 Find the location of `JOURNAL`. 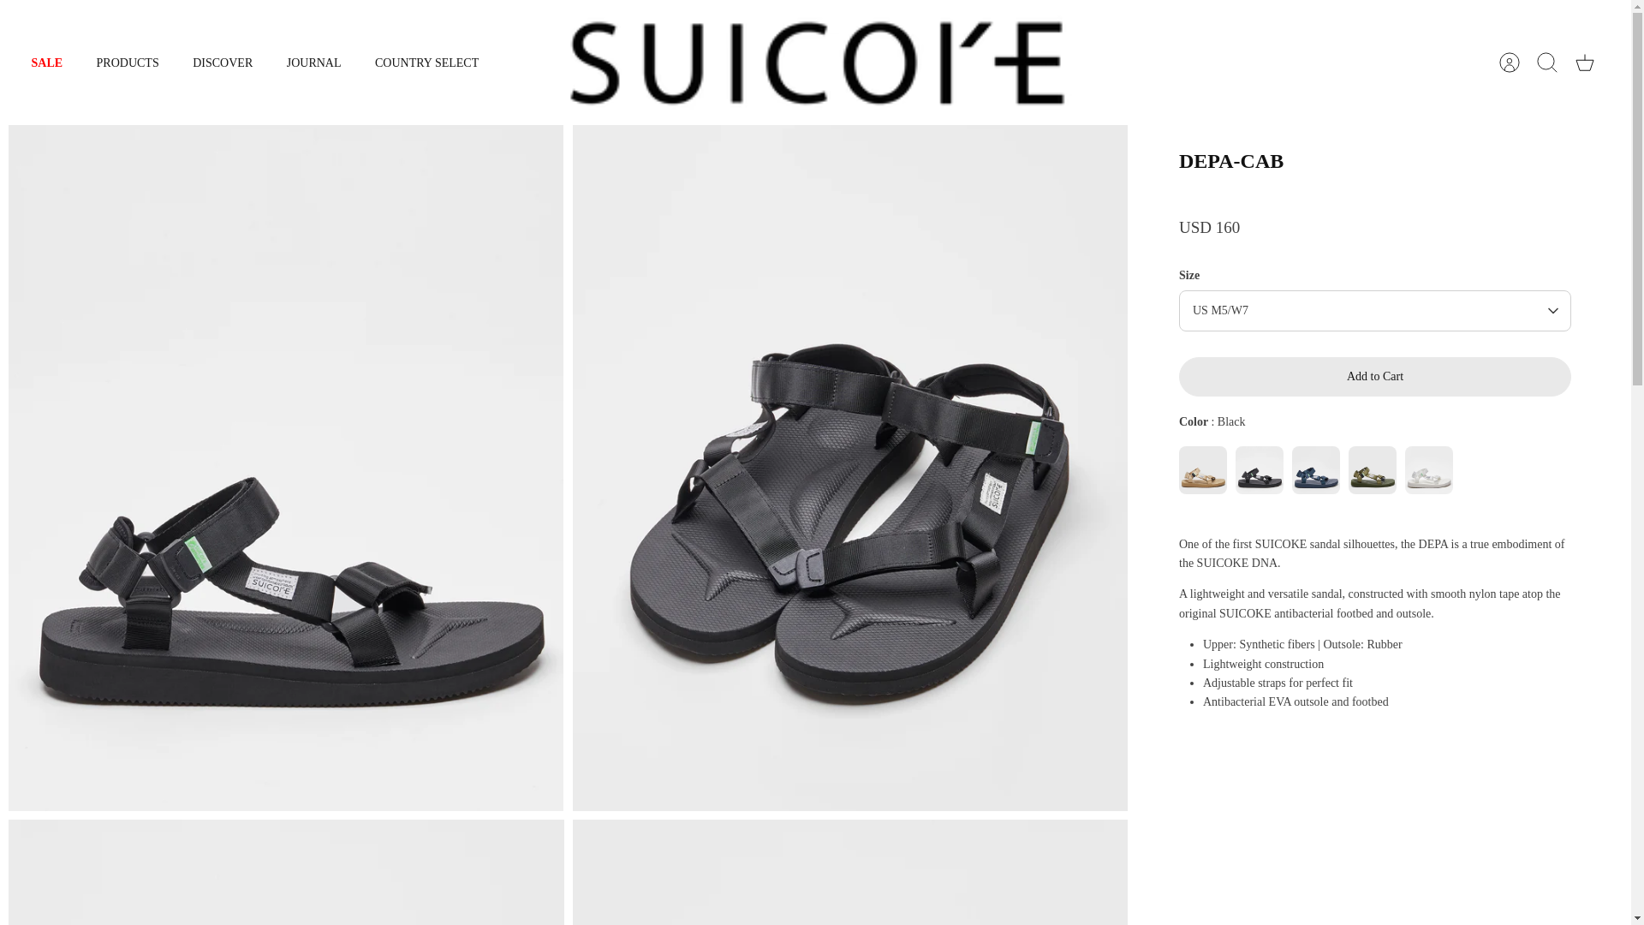

JOURNAL is located at coordinates (313, 63).